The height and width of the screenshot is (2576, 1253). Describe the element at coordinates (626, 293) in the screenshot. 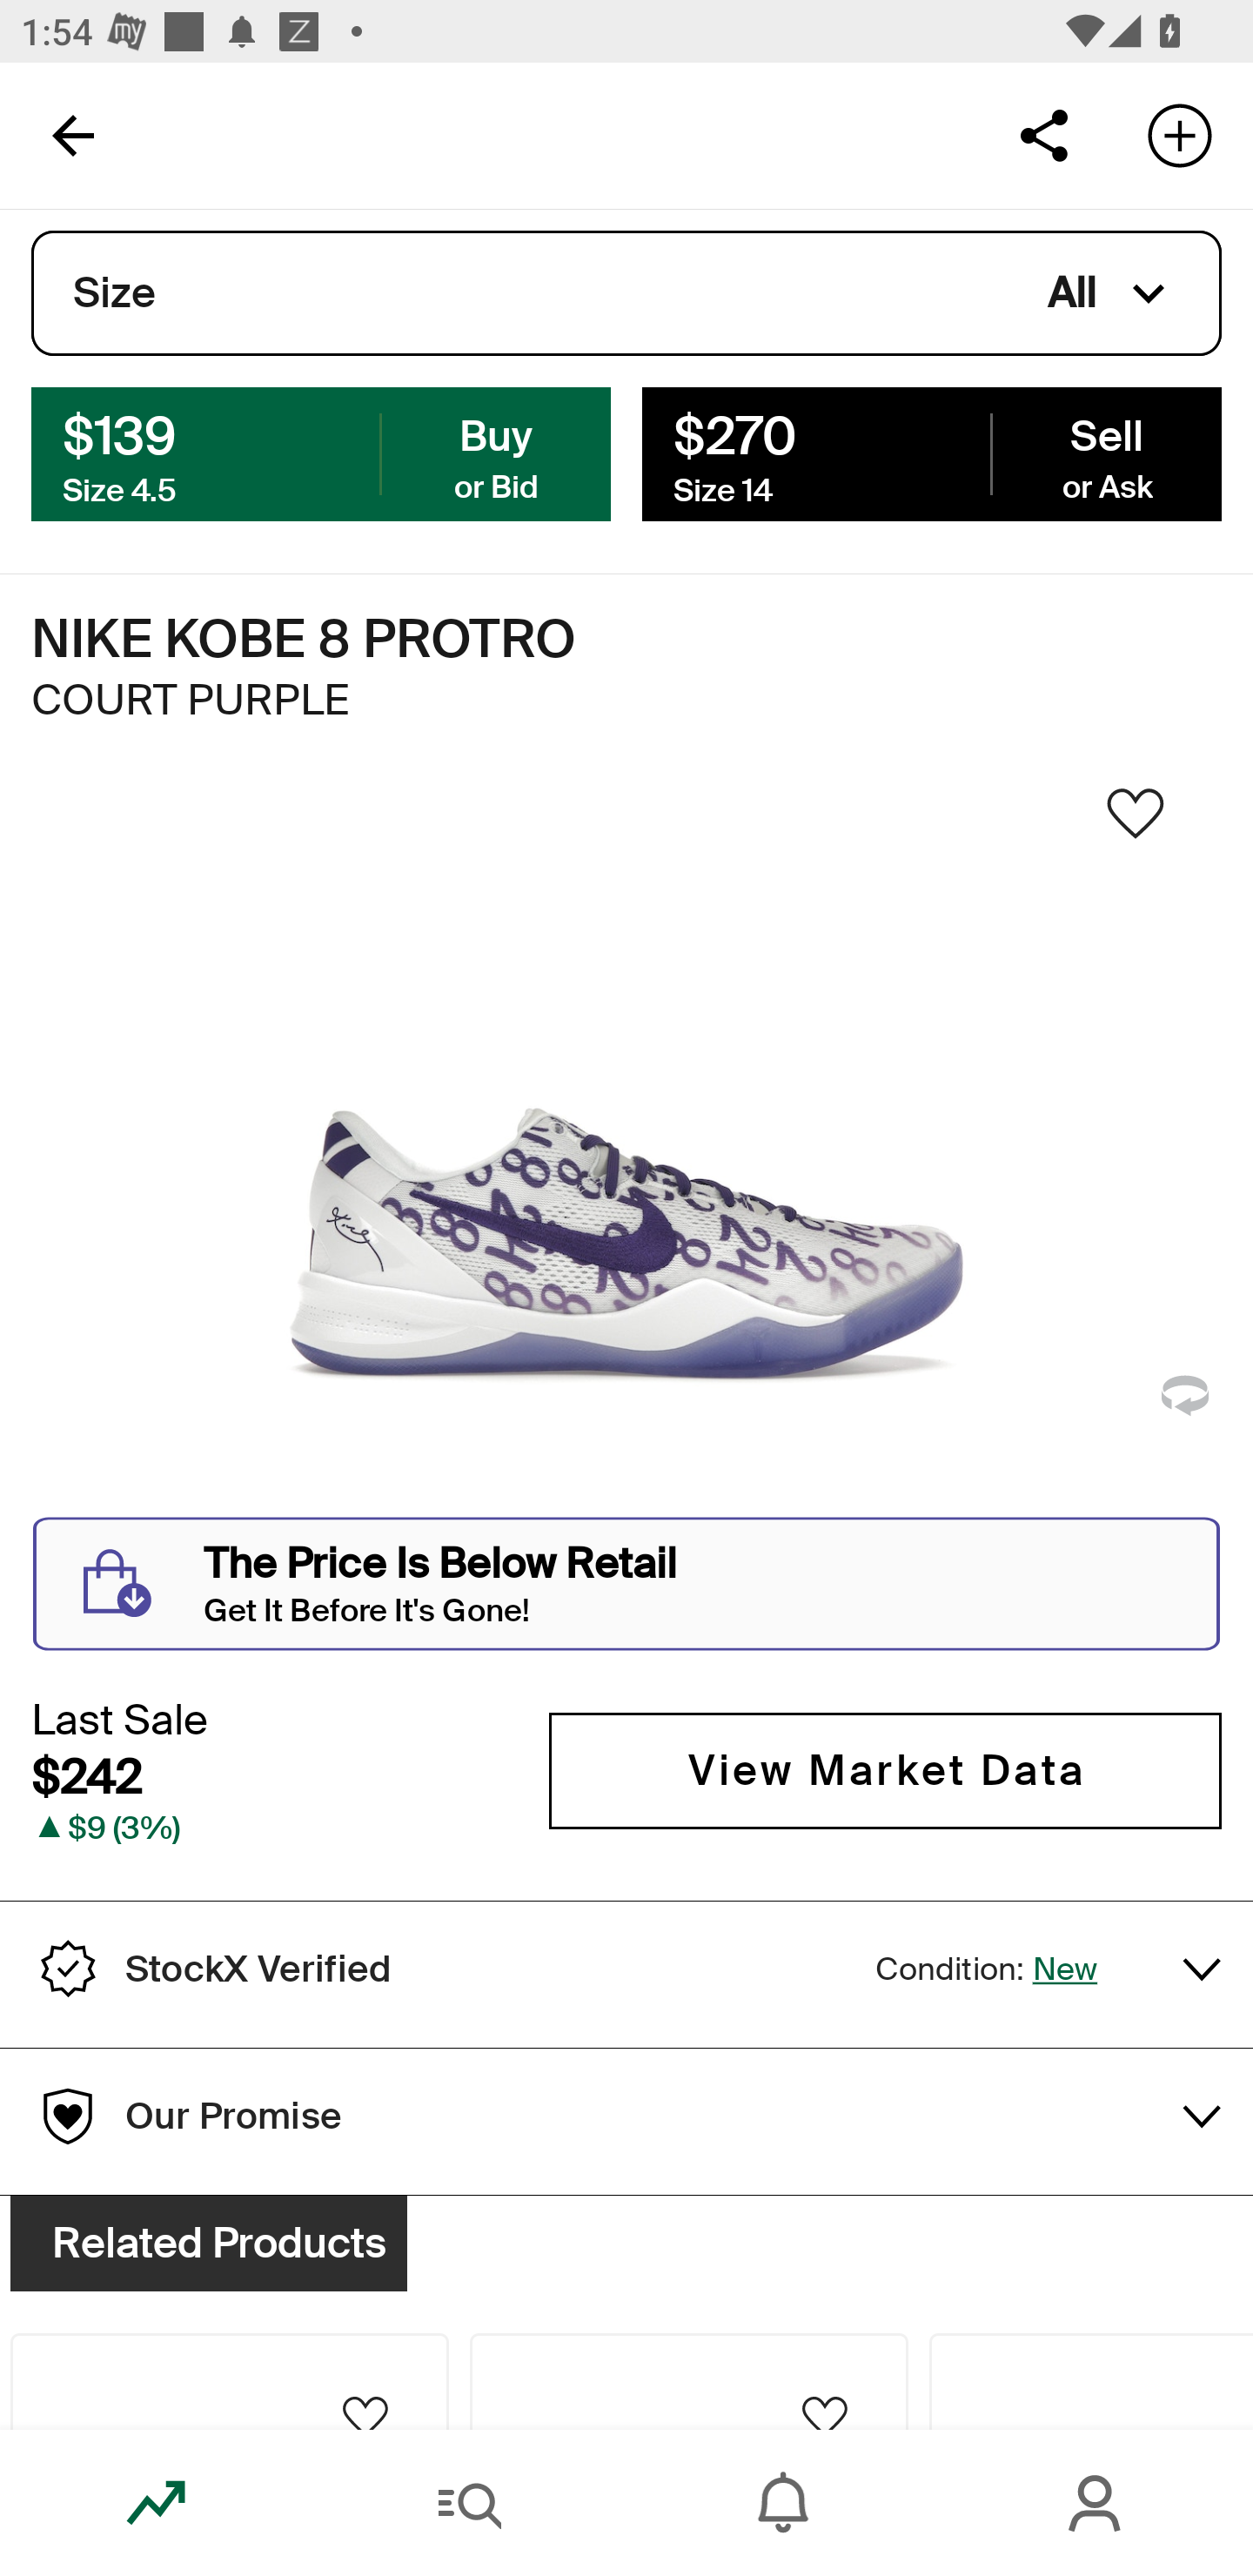

I see `Size All` at that location.